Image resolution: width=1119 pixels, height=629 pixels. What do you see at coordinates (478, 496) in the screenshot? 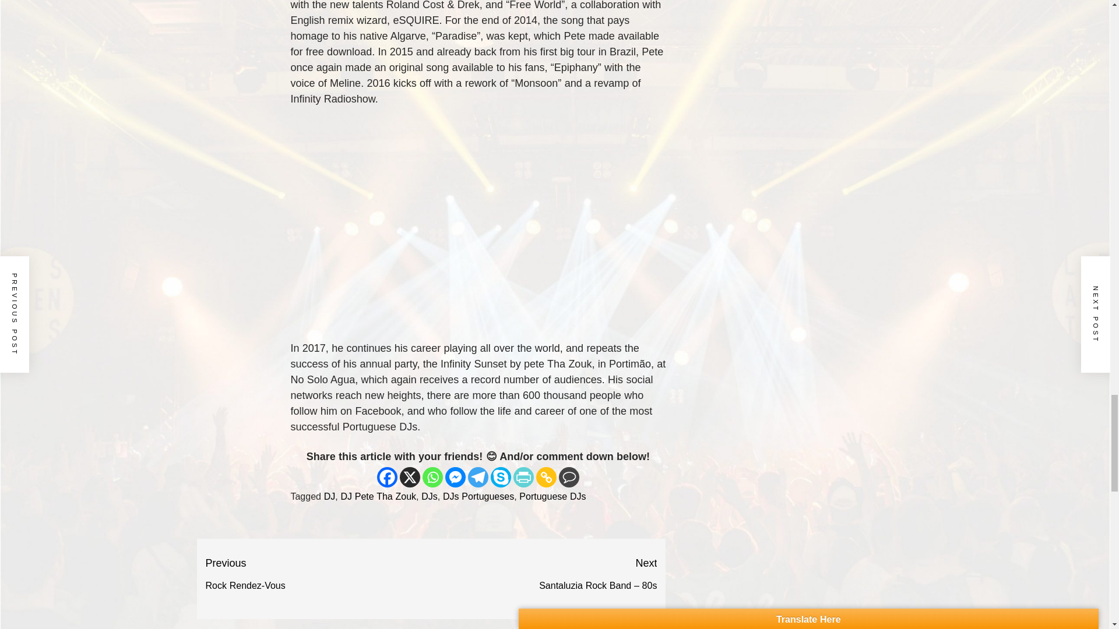
I see `DJs Portugueses` at bounding box center [478, 496].